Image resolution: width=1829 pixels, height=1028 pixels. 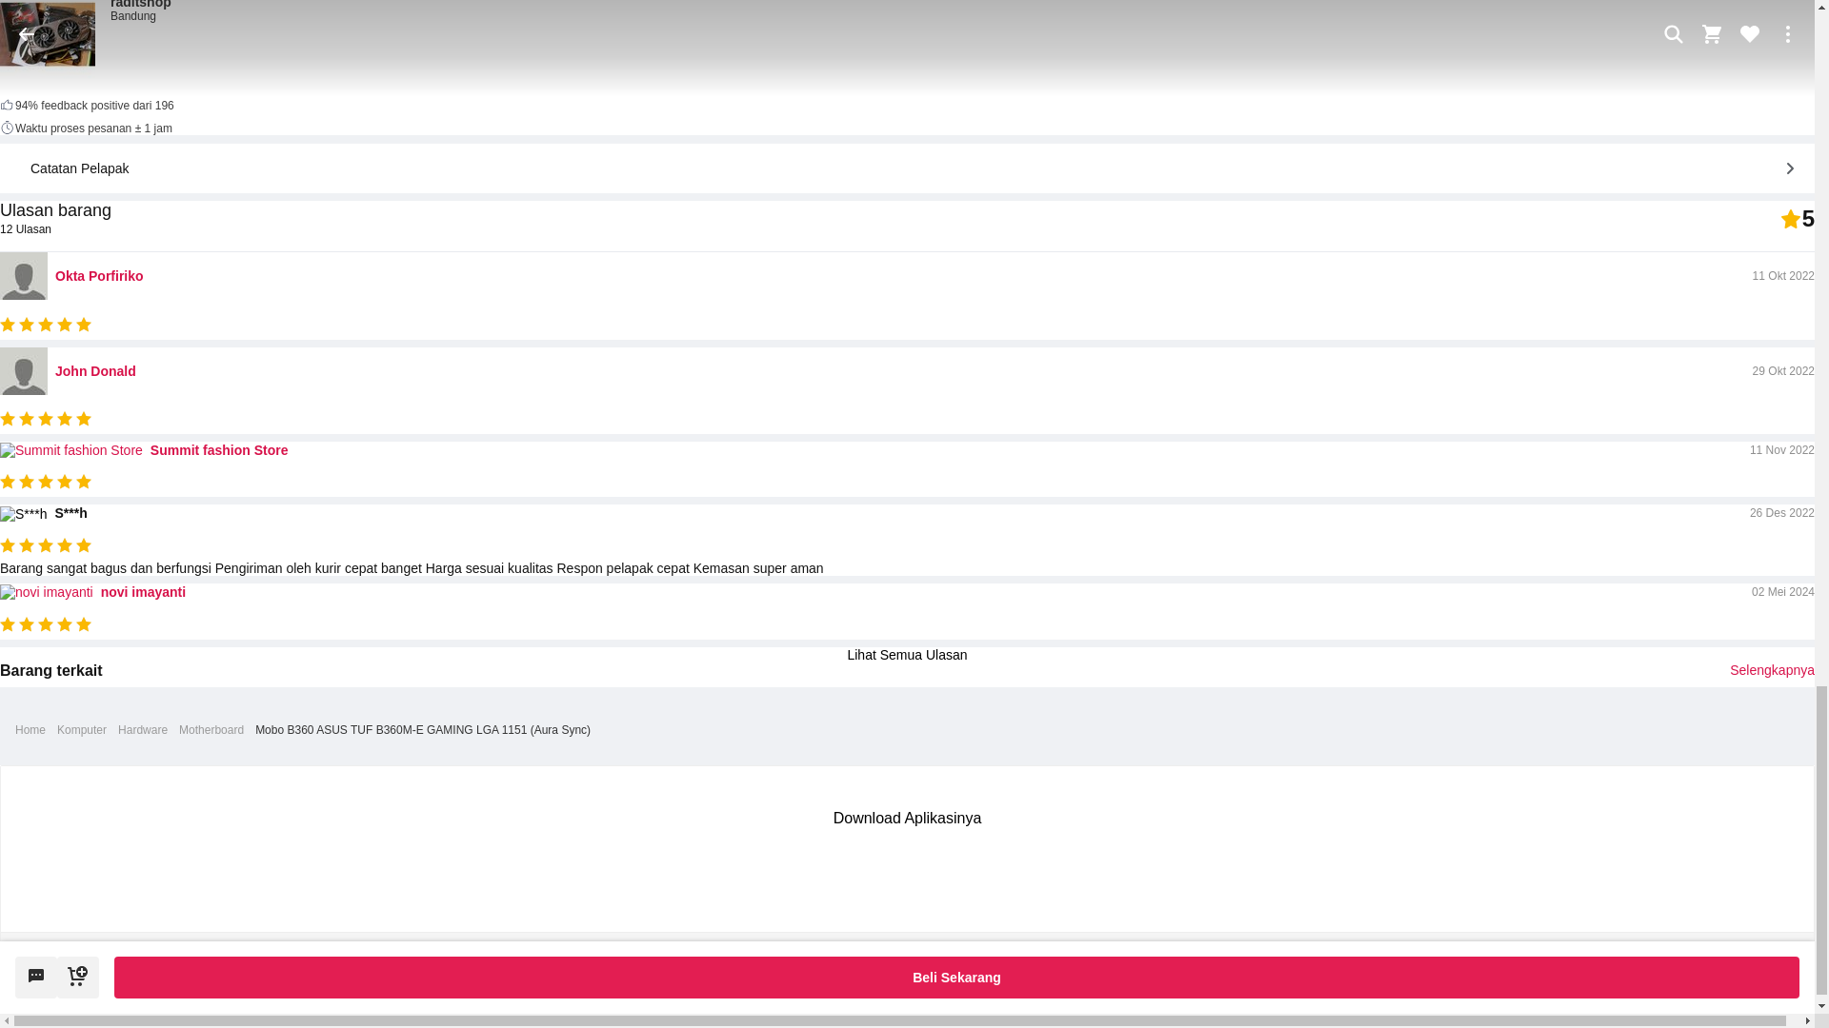 What do you see at coordinates (962, 868) in the screenshot?
I see `Iphone` at bounding box center [962, 868].